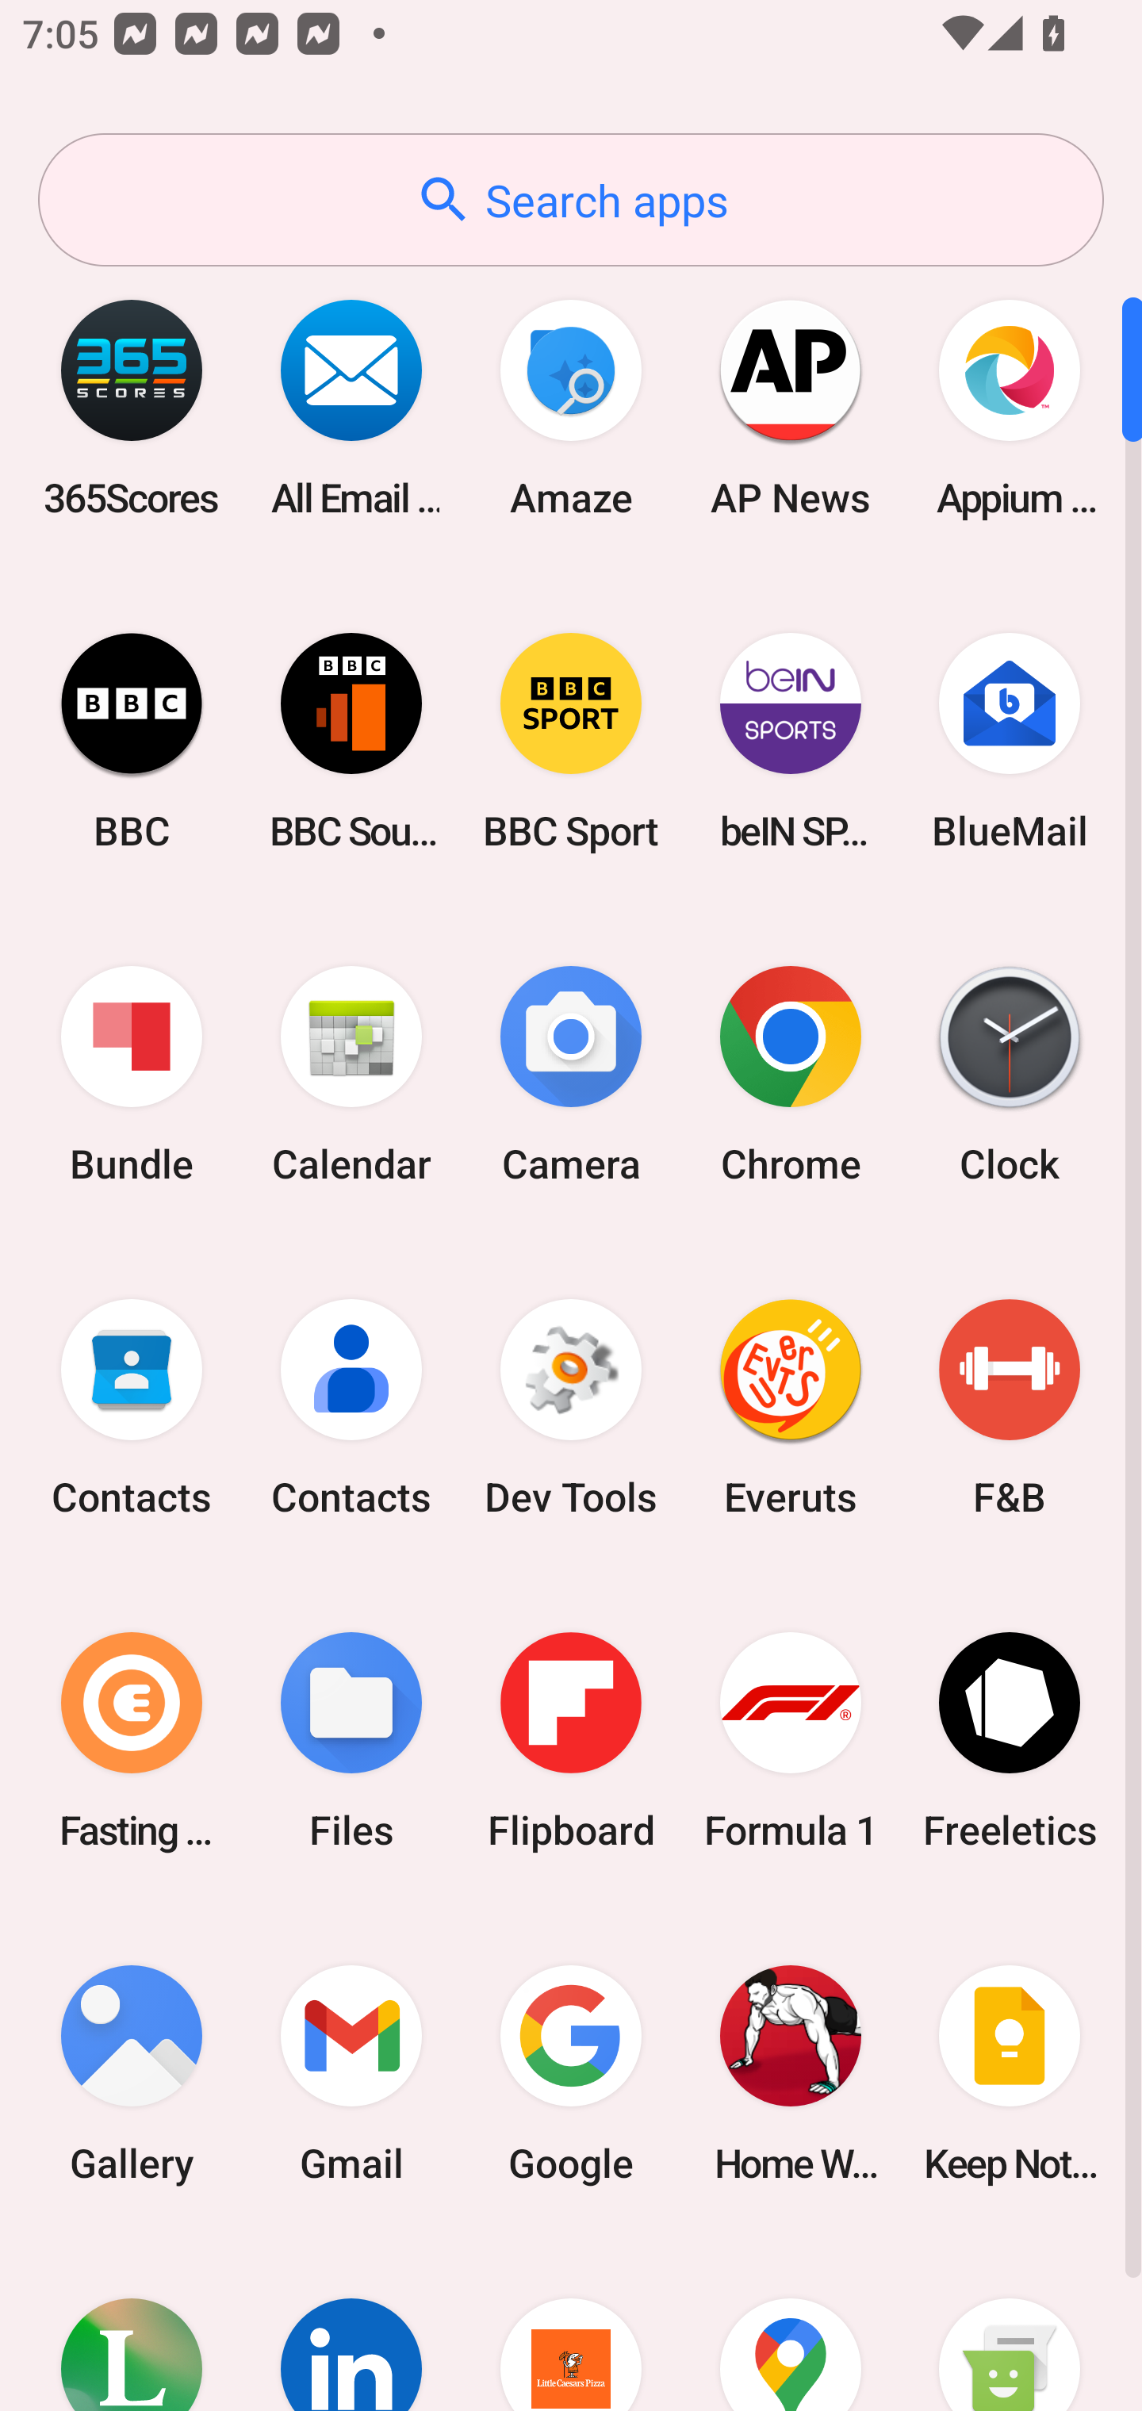 The image size is (1142, 2411). I want to click on Clock, so click(1010, 1075).